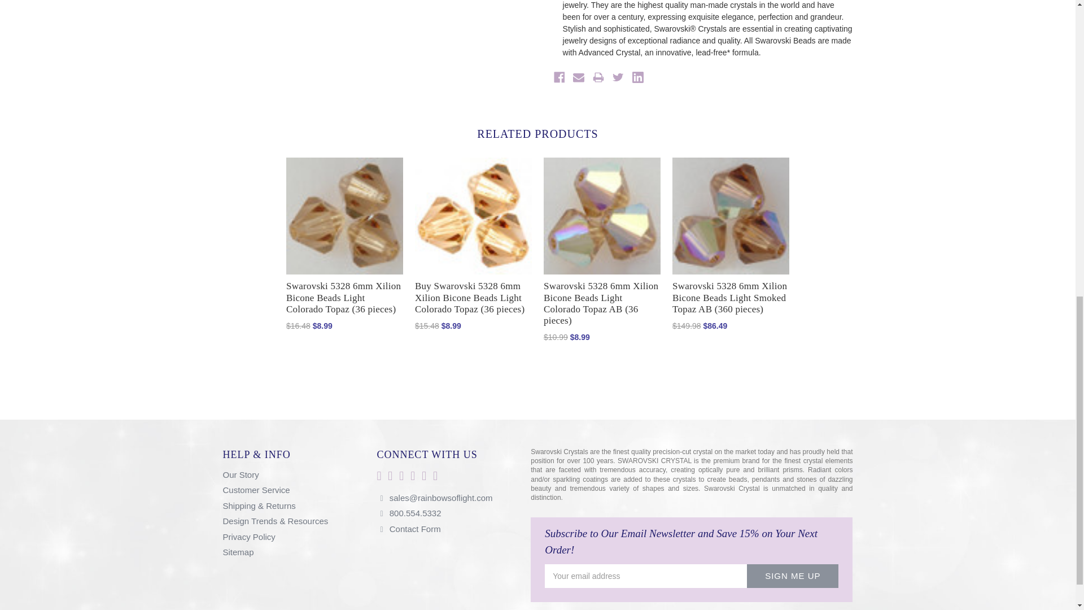  Describe the element at coordinates (731, 216) in the screenshot. I see `Swarovski 5328 6mm Xilion Bicone Beads Light Smoked Topaz AB` at that location.